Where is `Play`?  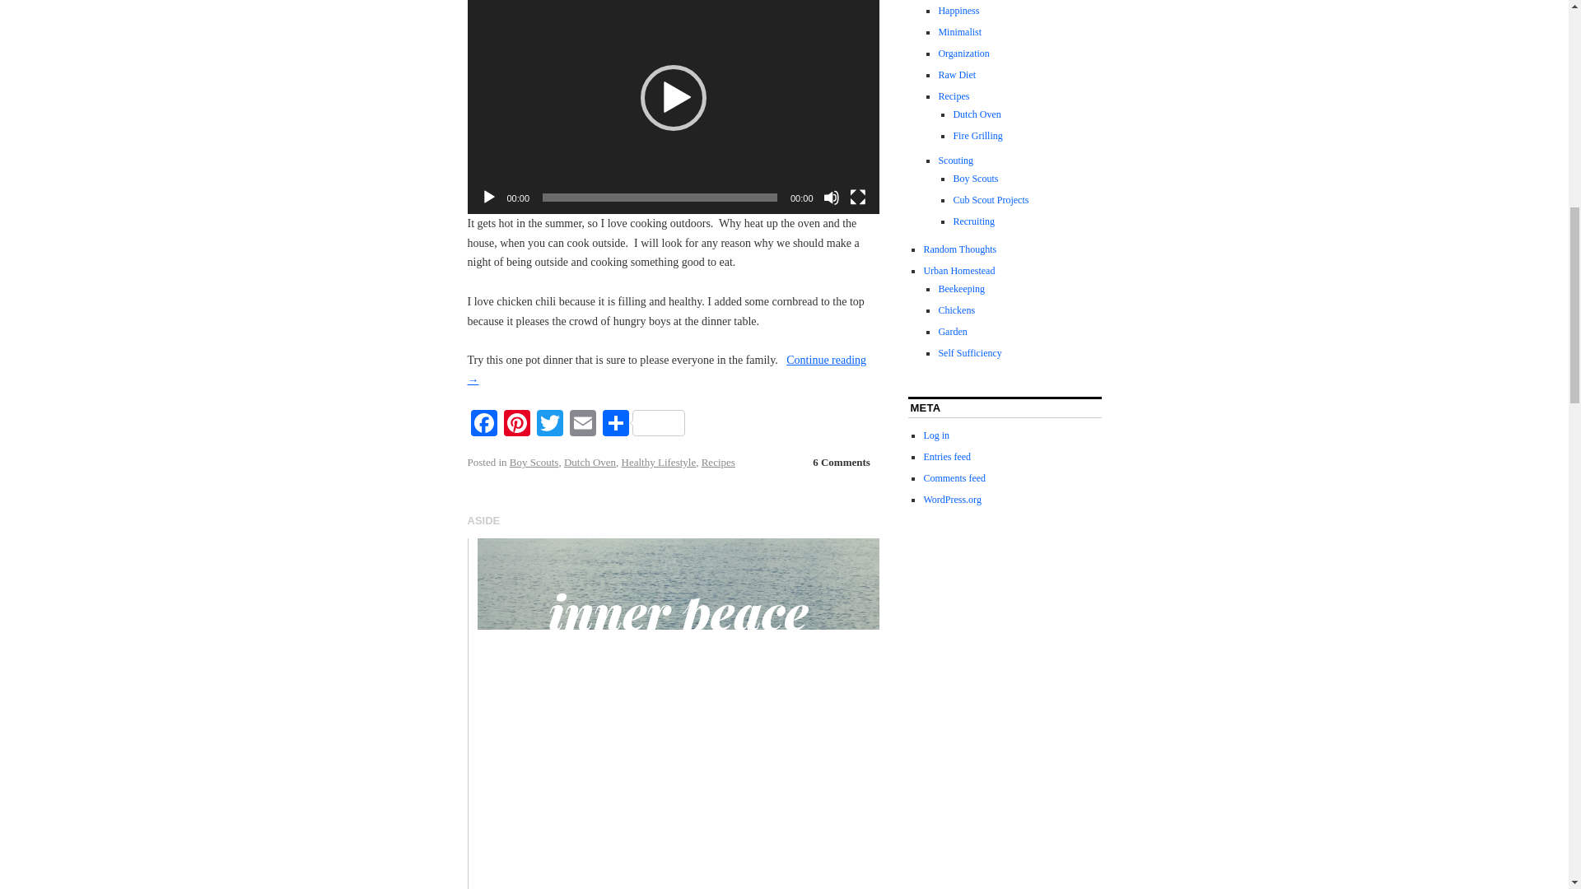
Play is located at coordinates (489, 198).